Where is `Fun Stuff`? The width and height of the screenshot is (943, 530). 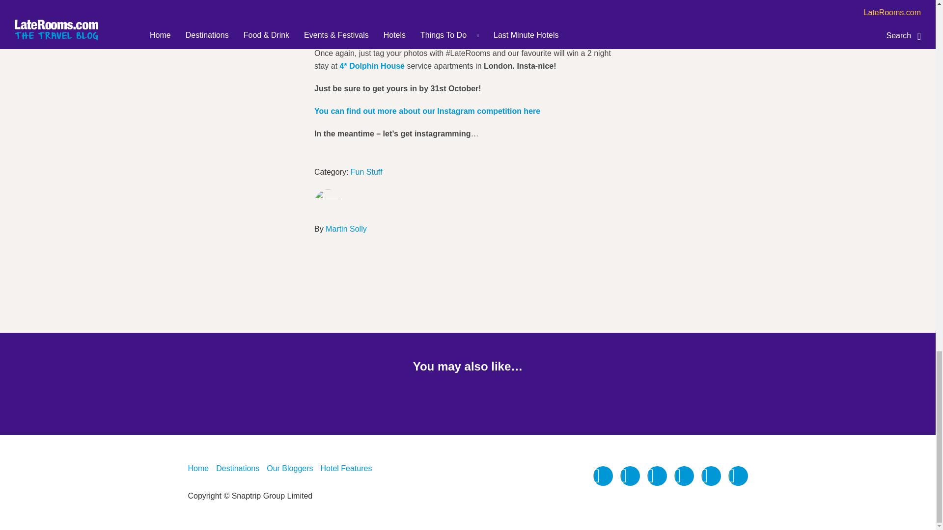
Fun Stuff is located at coordinates (366, 172).